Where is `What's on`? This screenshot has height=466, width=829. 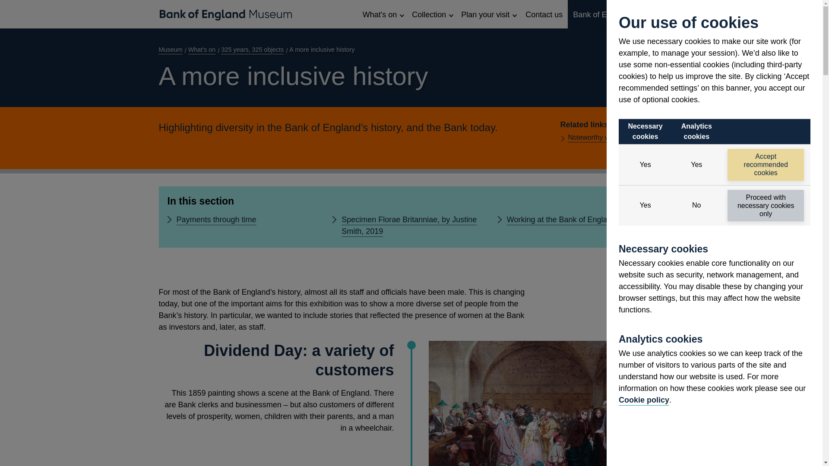 What's on is located at coordinates (204, 49).